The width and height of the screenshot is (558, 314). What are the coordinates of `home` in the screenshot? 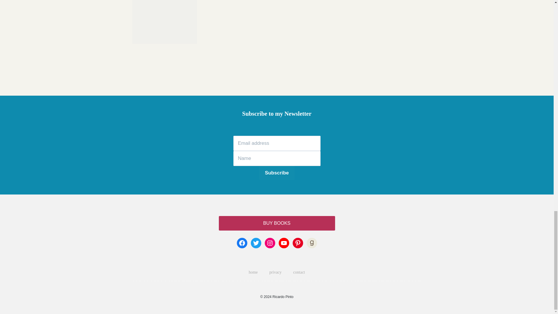 It's located at (253, 272).